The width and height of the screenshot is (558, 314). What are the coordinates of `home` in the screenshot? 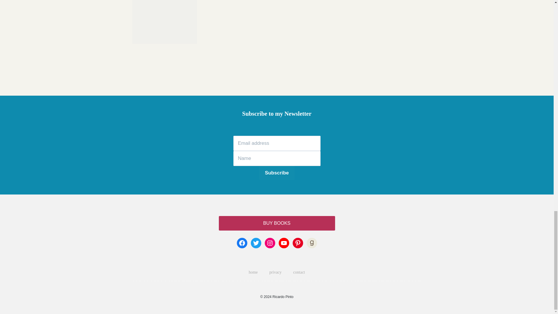 It's located at (253, 272).